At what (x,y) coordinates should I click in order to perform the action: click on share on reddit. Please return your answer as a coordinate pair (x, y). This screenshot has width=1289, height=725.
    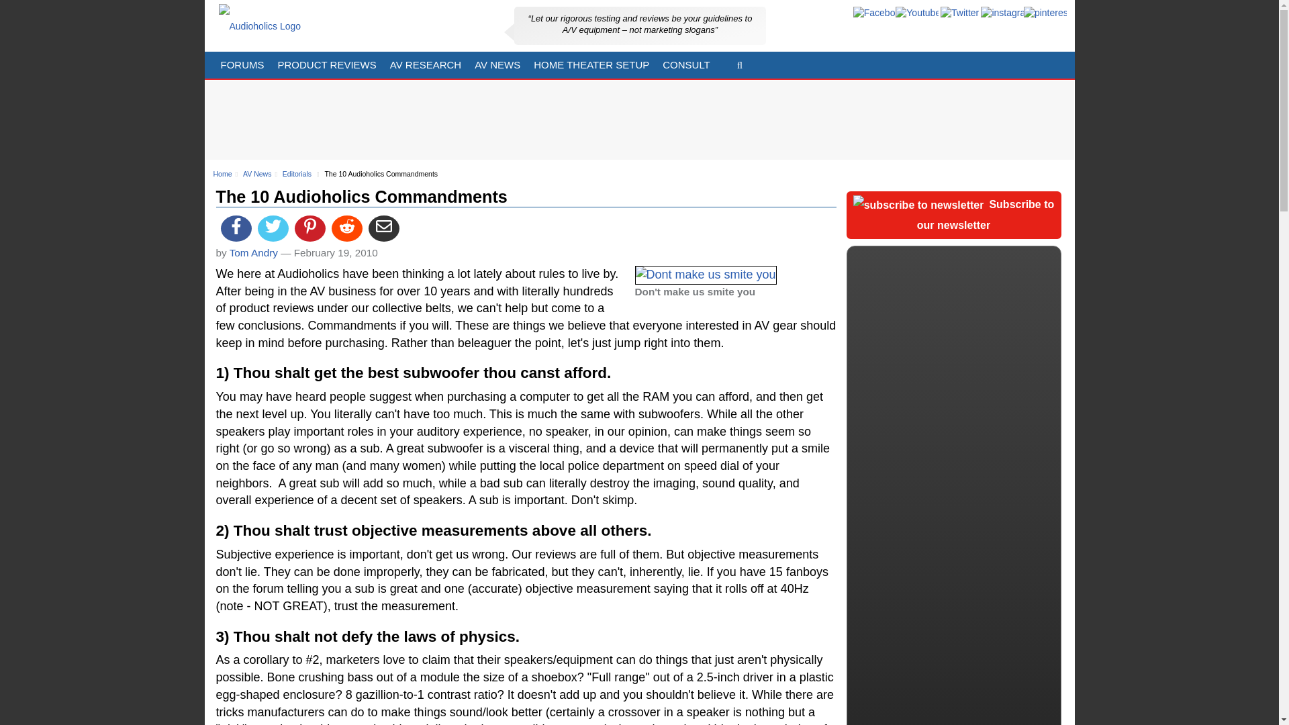
    Looking at the image, I should click on (346, 228).